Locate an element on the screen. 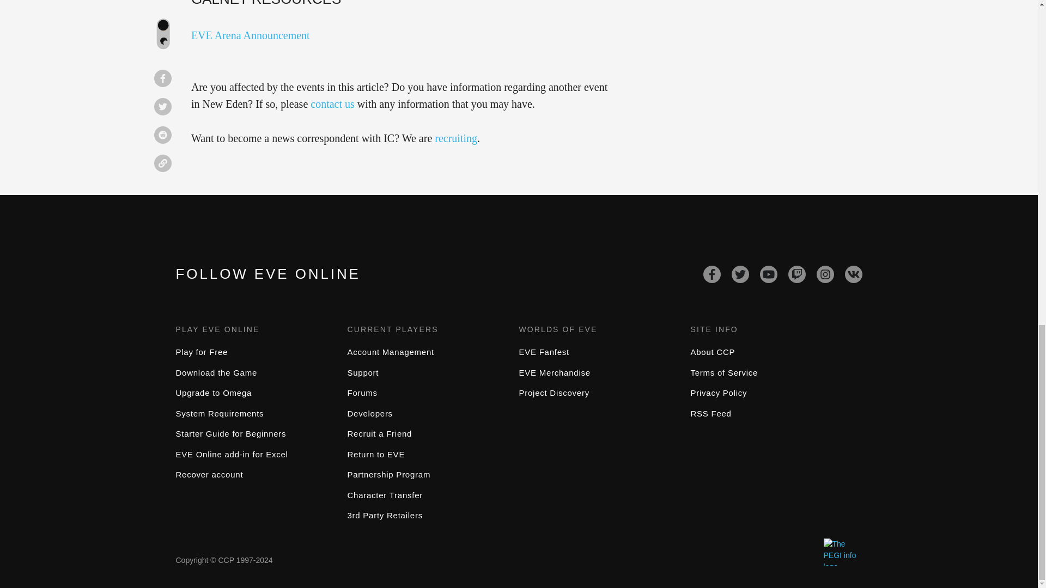  EVE Online add-in for Excel is located at coordinates (232, 454).